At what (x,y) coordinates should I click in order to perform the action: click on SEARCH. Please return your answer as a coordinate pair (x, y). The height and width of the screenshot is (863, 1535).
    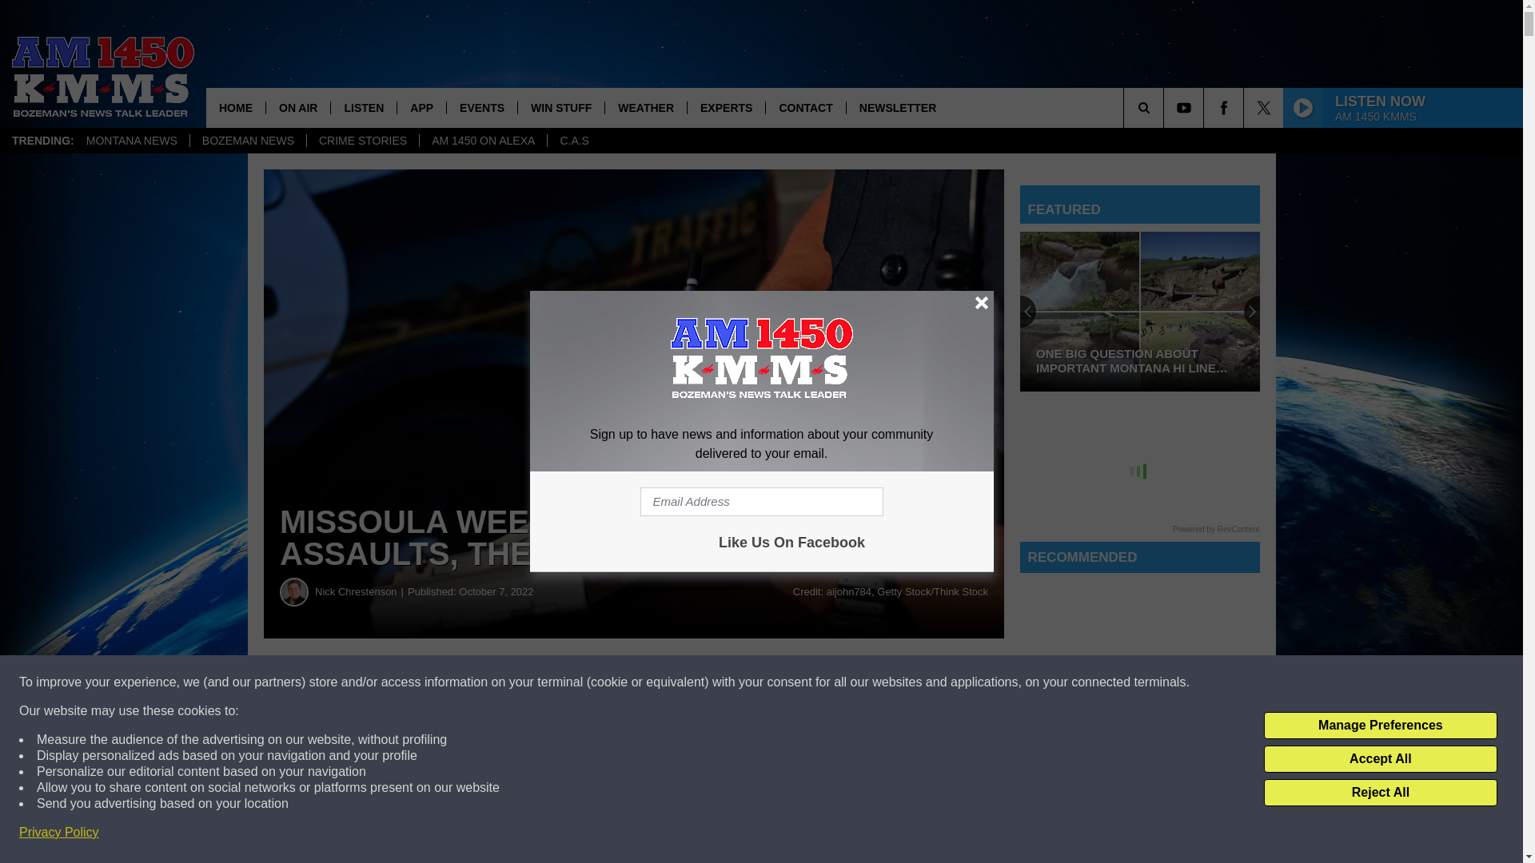
    Looking at the image, I should click on (1166, 107).